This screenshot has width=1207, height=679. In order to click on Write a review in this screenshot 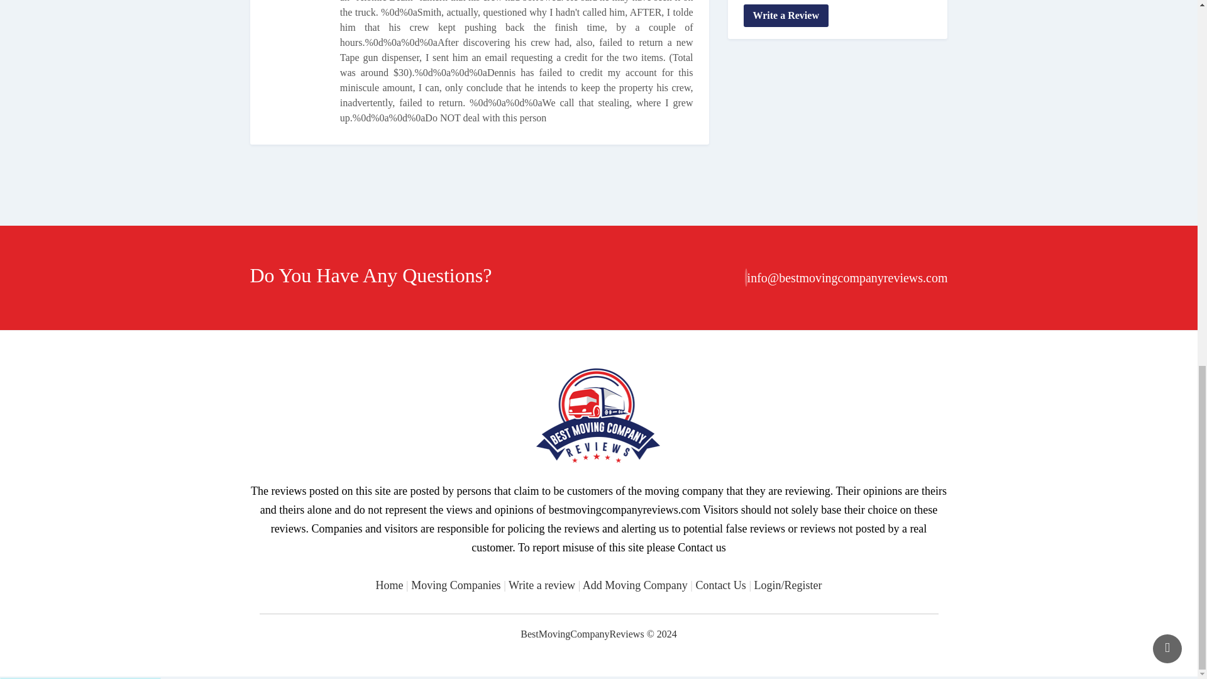, I will do `click(542, 585)`.